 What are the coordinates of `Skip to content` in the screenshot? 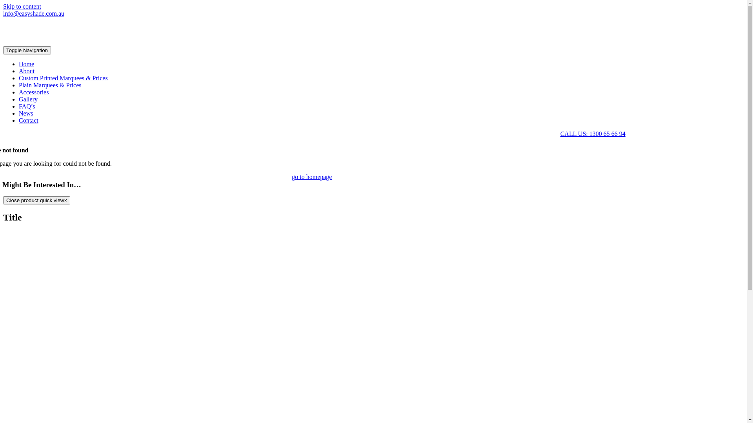 It's located at (22, 6).